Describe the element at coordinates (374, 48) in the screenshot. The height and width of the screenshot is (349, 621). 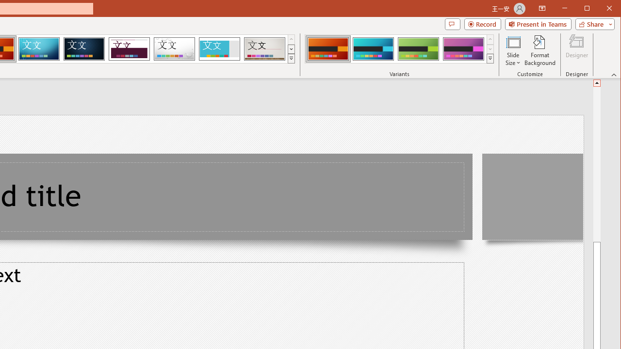
I see `Berlin Variant 2` at that location.